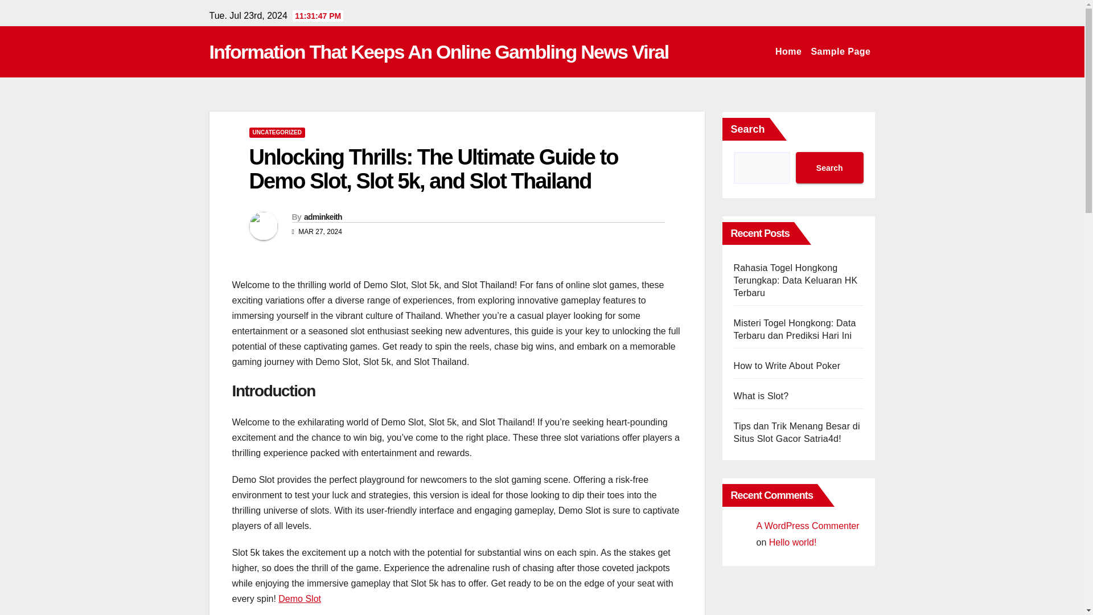 The height and width of the screenshot is (615, 1093). Describe the element at coordinates (829, 167) in the screenshot. I see `Search` at that location.